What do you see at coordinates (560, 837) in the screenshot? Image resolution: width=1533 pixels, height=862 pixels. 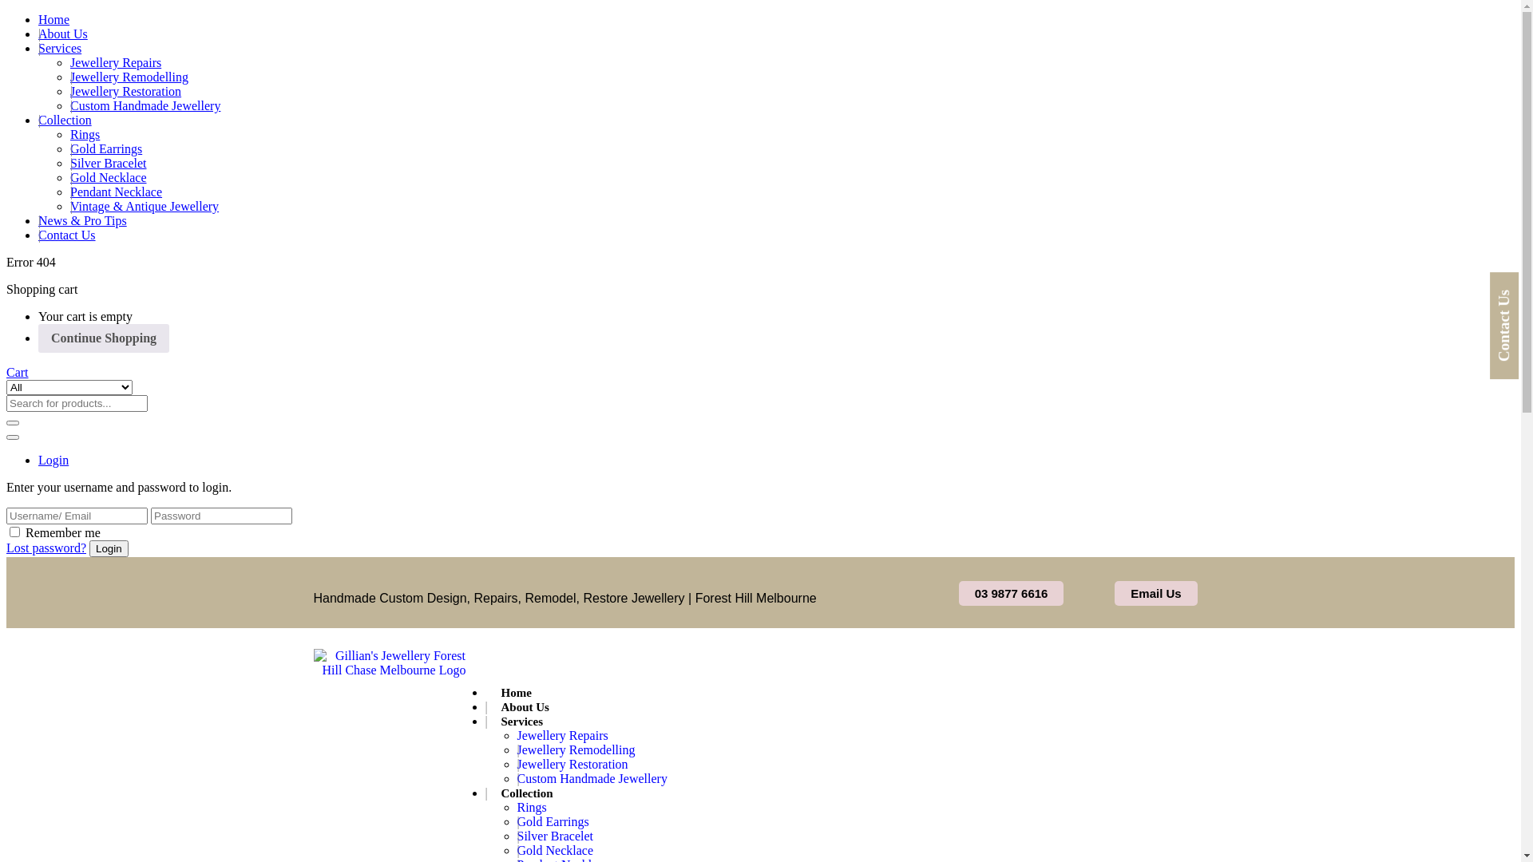 I see `Silver Bracelet` at bounding box center [560, 837].